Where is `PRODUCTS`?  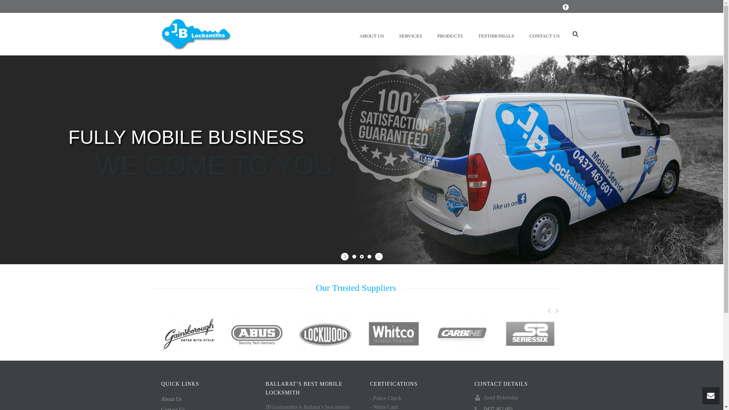
PRODUCTS is located at coordinates (450, 34).